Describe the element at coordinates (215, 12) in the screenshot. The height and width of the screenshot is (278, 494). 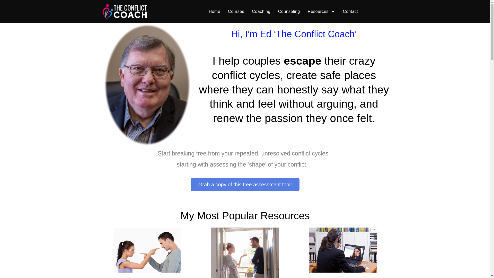
I see `Home` at that location.